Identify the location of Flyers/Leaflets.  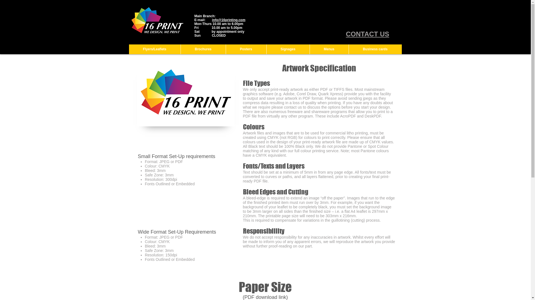
(154, 49).